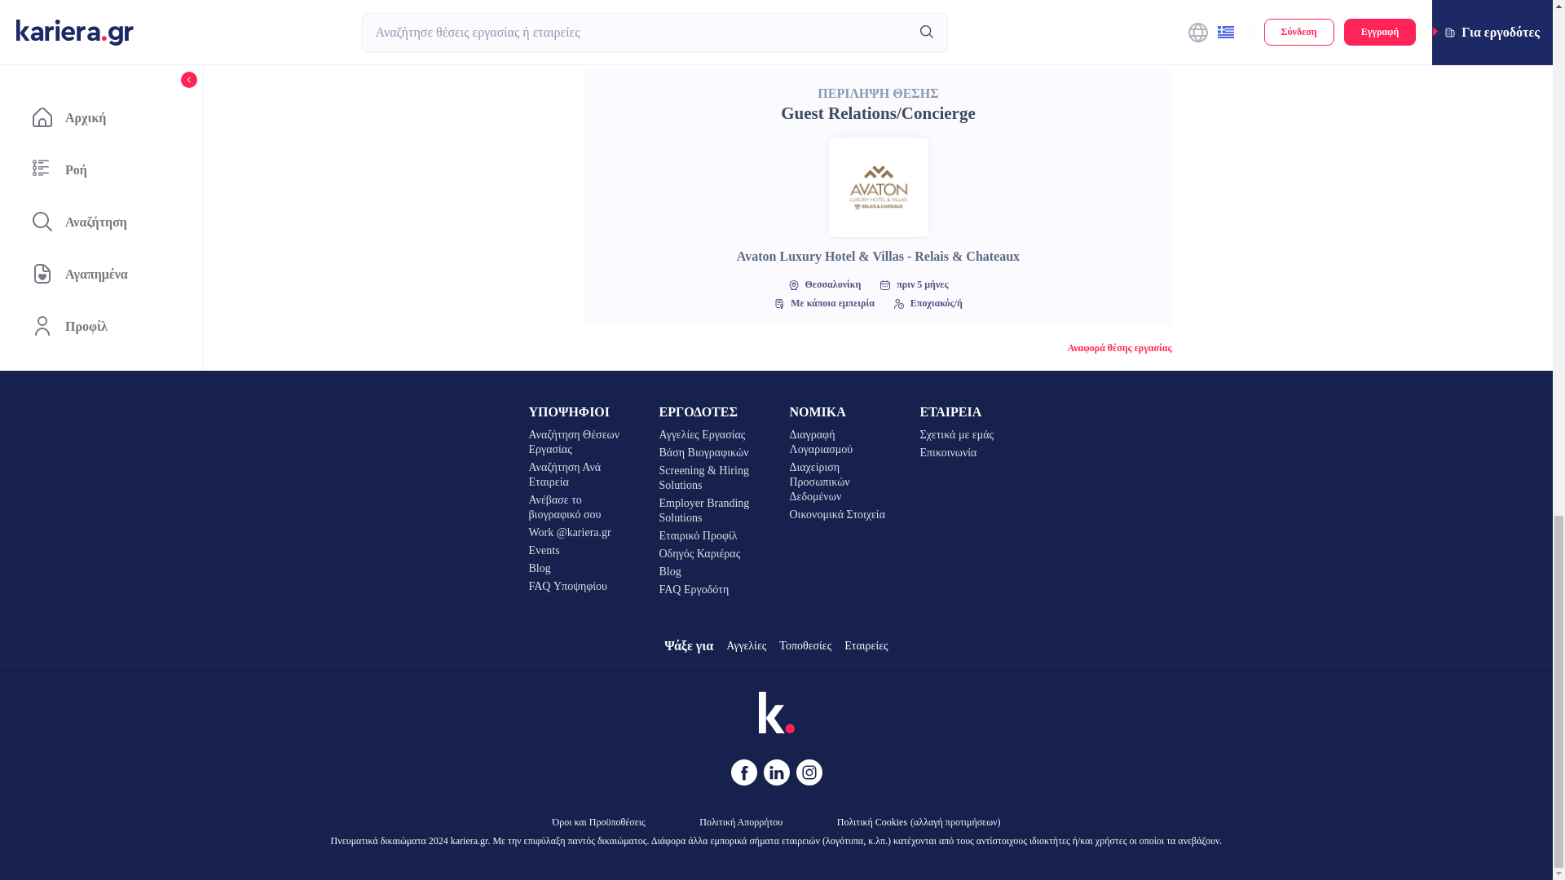 This screenshot has width=1565, height=880. I want to click on hospitality careers, so click(942, 15).